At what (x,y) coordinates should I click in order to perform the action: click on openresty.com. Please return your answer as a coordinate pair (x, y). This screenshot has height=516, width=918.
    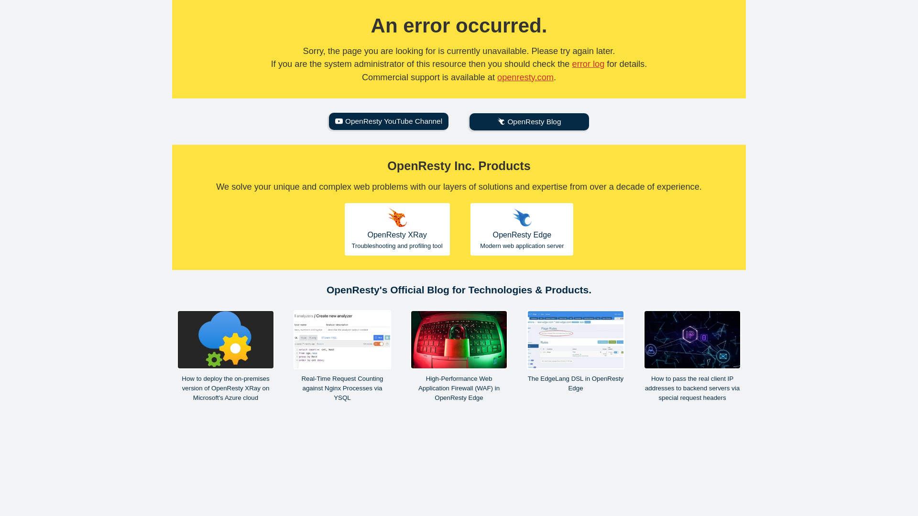
    Looking at the image, I should click on (521, 229).